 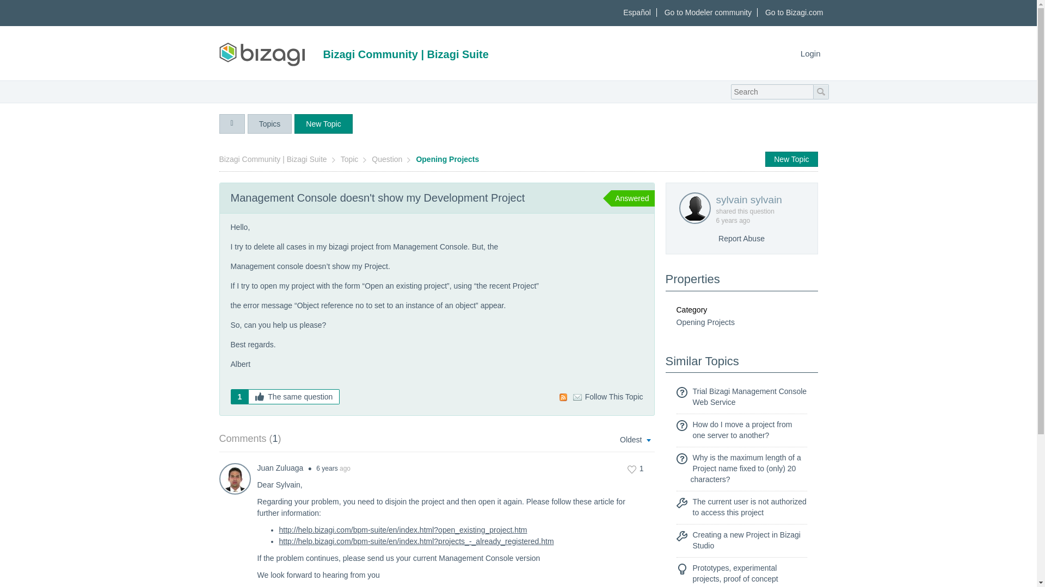 I want to click on Topic, so click(x=351, y=159).